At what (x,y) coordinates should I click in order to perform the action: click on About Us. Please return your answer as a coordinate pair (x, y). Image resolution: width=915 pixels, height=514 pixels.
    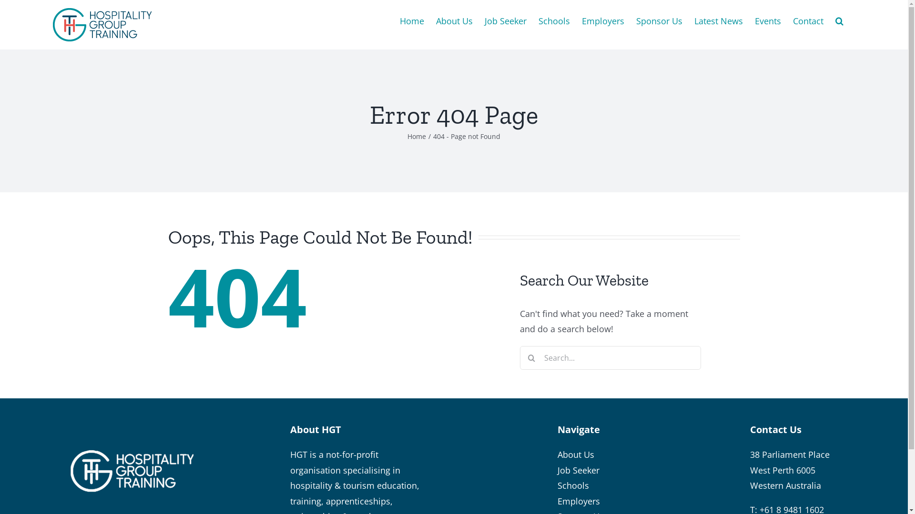
    Looking at the image, I should click on (576, 455).